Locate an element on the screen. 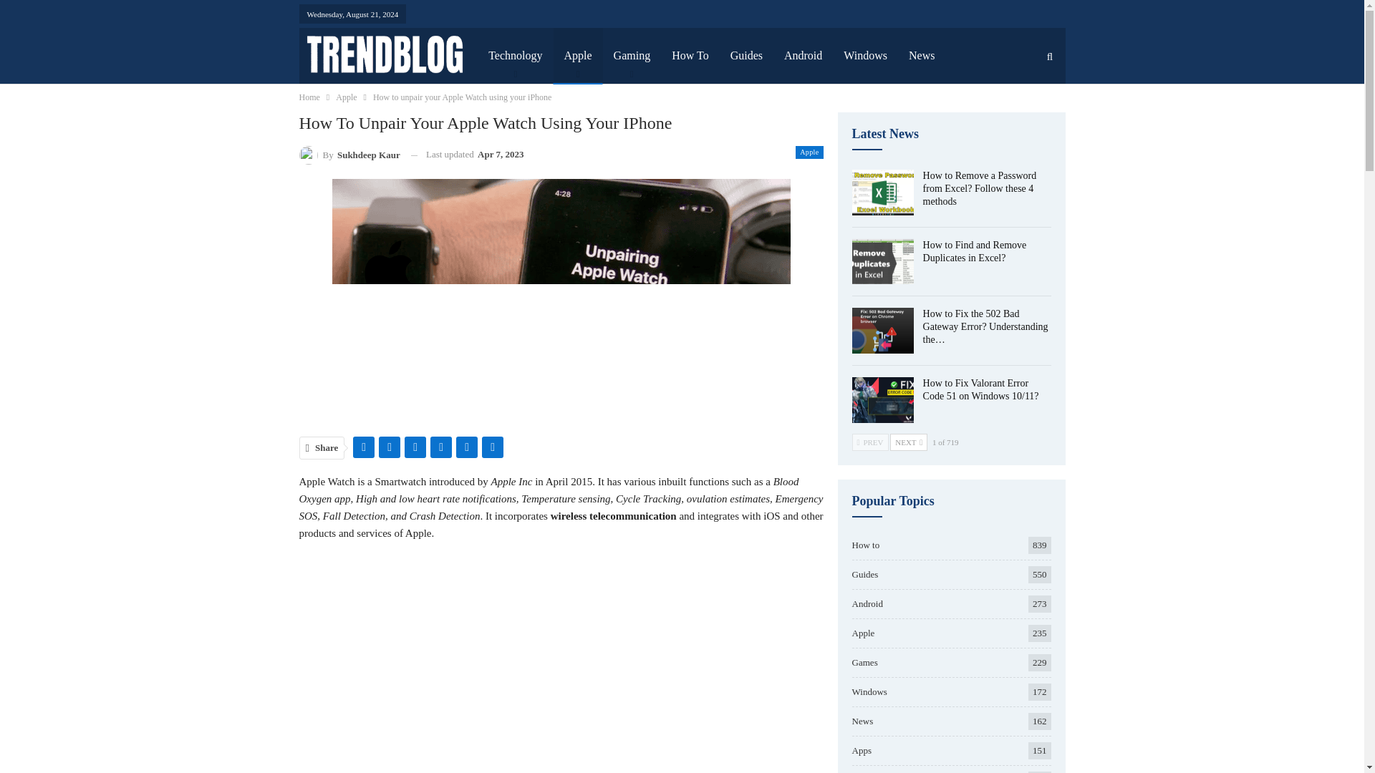  Gaming is located at coordinates (632, 55).